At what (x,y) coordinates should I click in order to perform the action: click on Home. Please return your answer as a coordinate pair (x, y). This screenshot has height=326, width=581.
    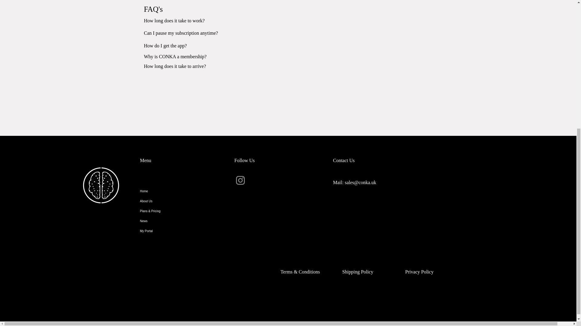
    Looking at the image, I should click on (179, 191).